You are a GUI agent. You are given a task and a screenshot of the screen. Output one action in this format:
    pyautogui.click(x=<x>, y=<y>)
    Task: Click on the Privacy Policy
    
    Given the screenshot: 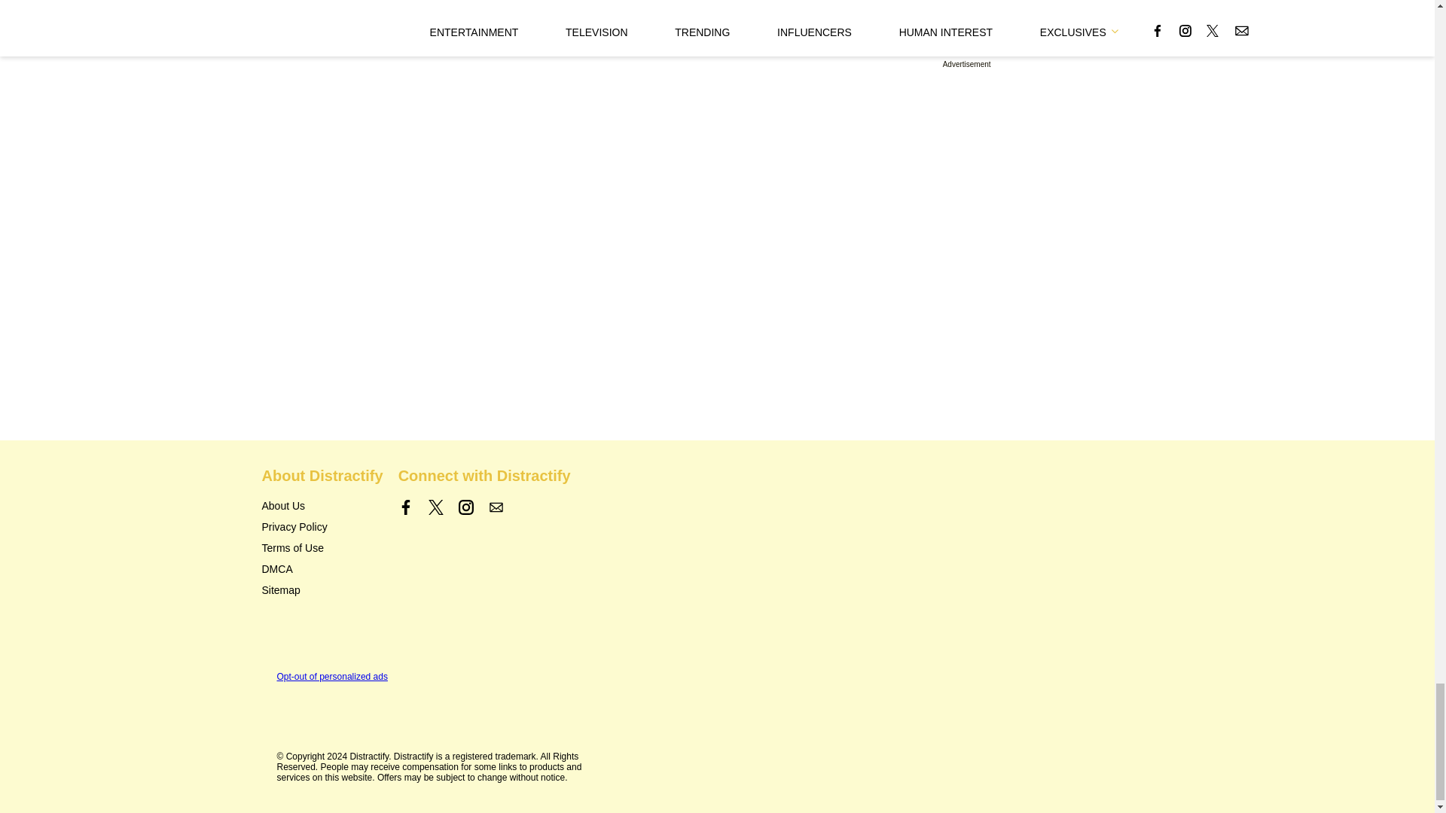 What is the action you would take?
    pyautogui.click(x=294, y=527)
    